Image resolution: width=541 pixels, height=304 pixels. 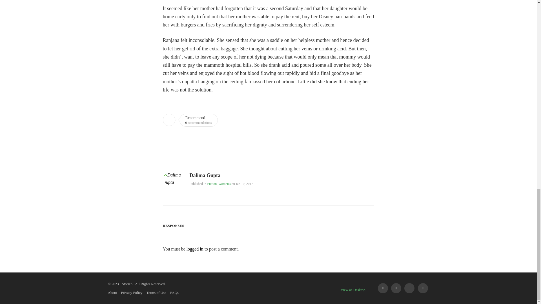 What do you see at coordinates (205, 176) in the screenshot?
I see `View all posts by Dalima Gupta` at bounding box center [205, 176].